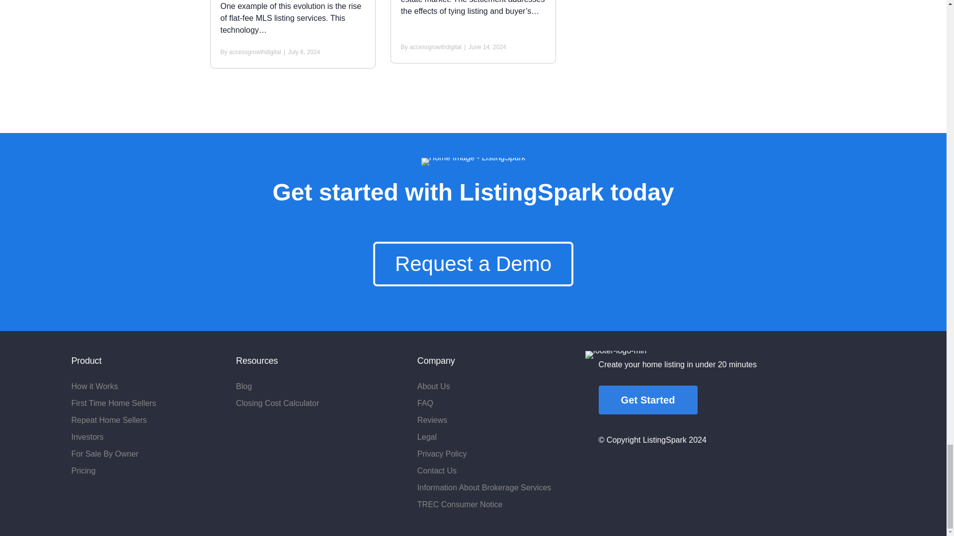 Image resolution: width=954 pixels, height=536 pixels. Describe the element at coordinates (616, 354) in the screenshot. I see `footer-logo-min` at that location.